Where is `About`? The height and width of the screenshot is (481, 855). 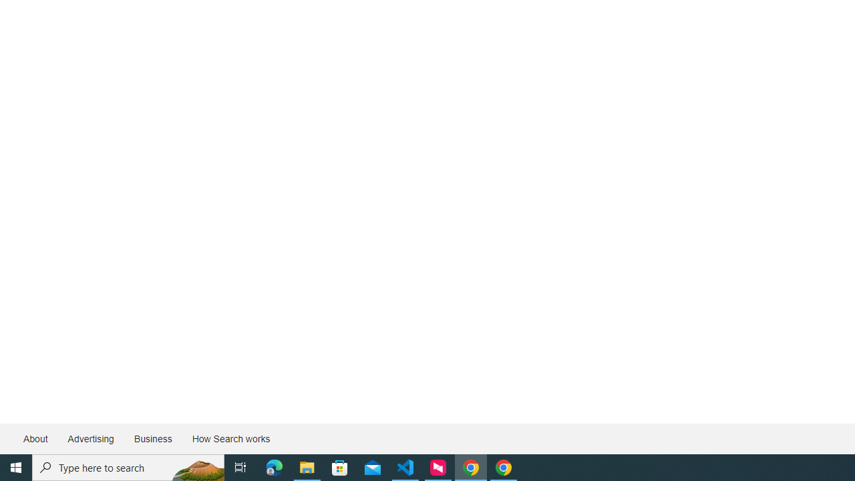
About is located at coordinates (36, 438).